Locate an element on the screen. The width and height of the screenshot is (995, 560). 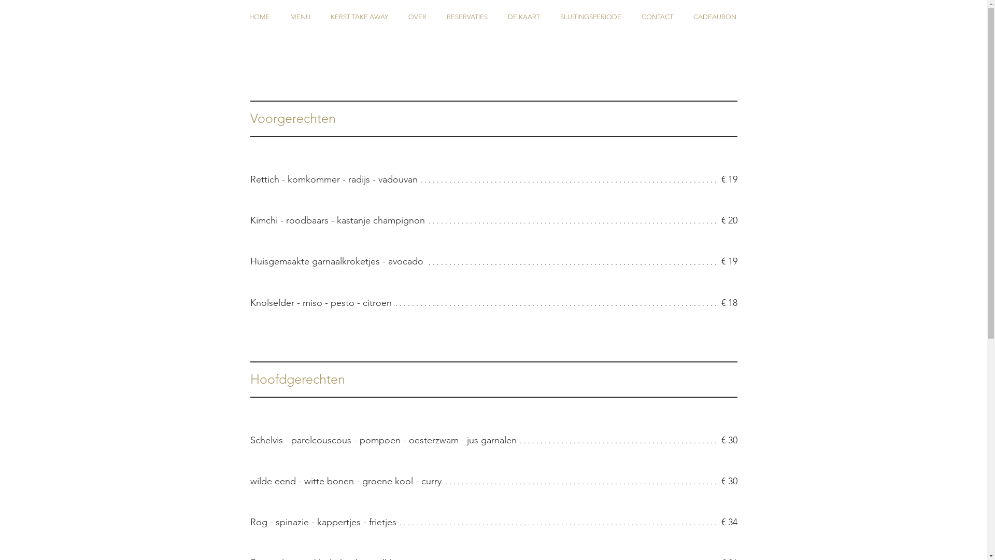
DE KAART is located at coordinates (523, 17).